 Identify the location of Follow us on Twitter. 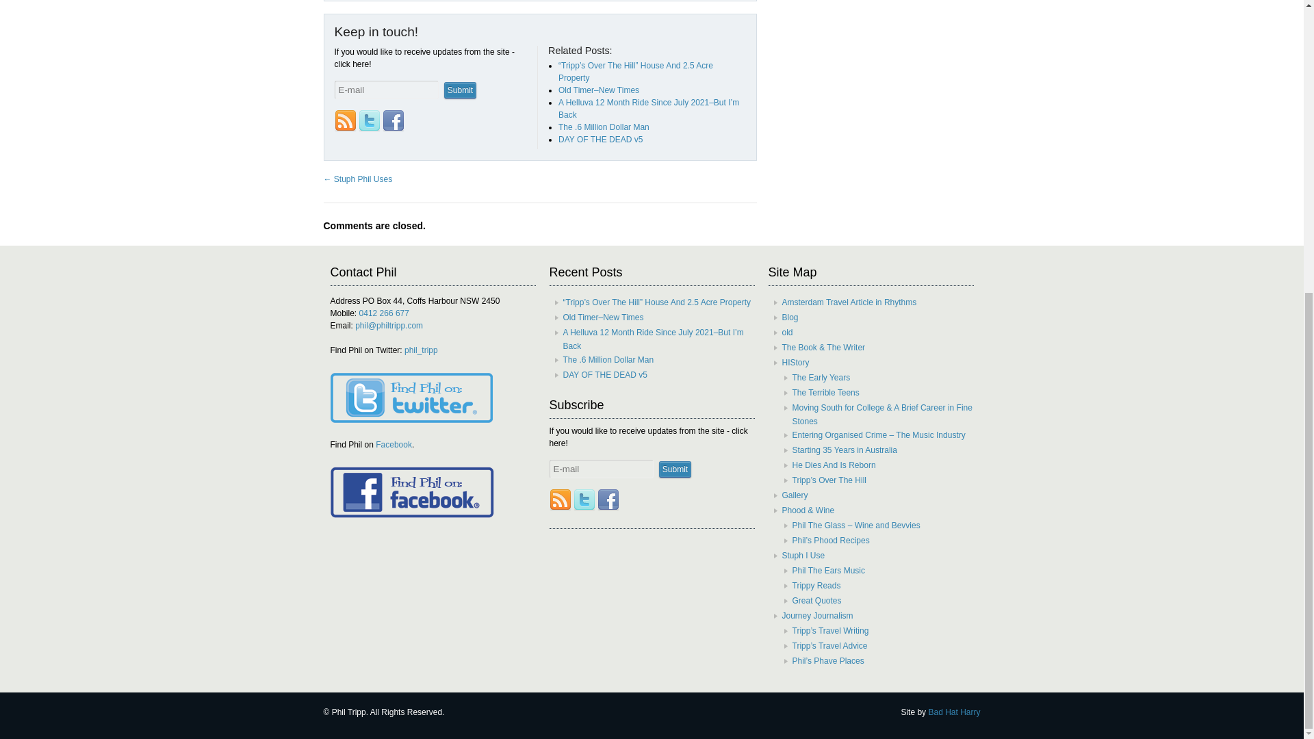
(584, 500).